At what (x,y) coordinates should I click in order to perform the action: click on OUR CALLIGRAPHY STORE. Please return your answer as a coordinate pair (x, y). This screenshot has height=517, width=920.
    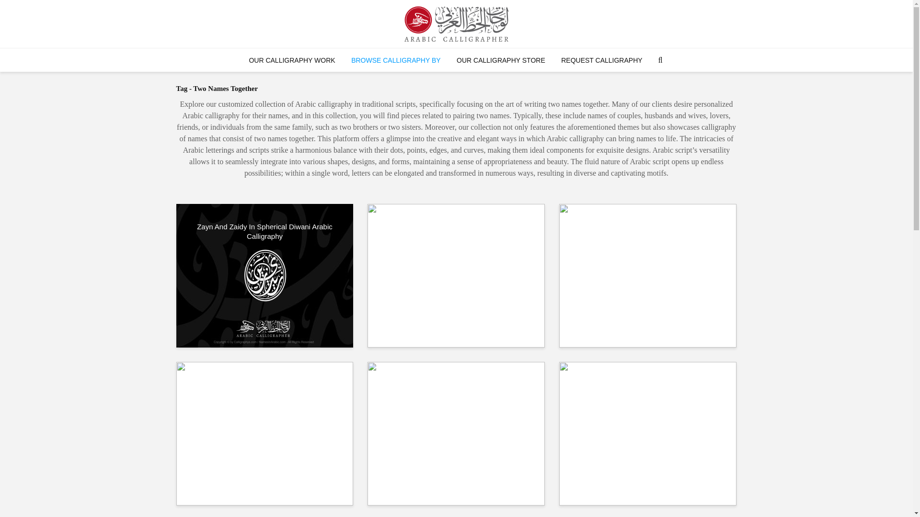
    Looking at the image, I should click on (501, 60).